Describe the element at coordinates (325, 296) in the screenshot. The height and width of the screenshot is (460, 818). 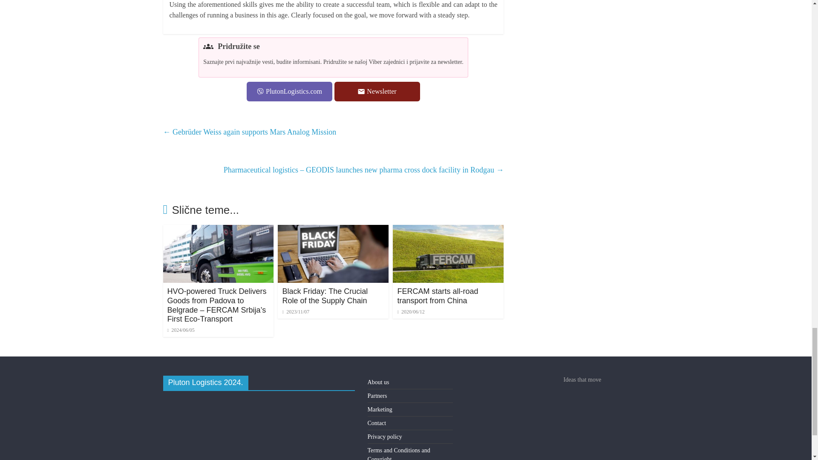
I see `Black Friday: The Crucial Role of the Supply Chain` at that location.